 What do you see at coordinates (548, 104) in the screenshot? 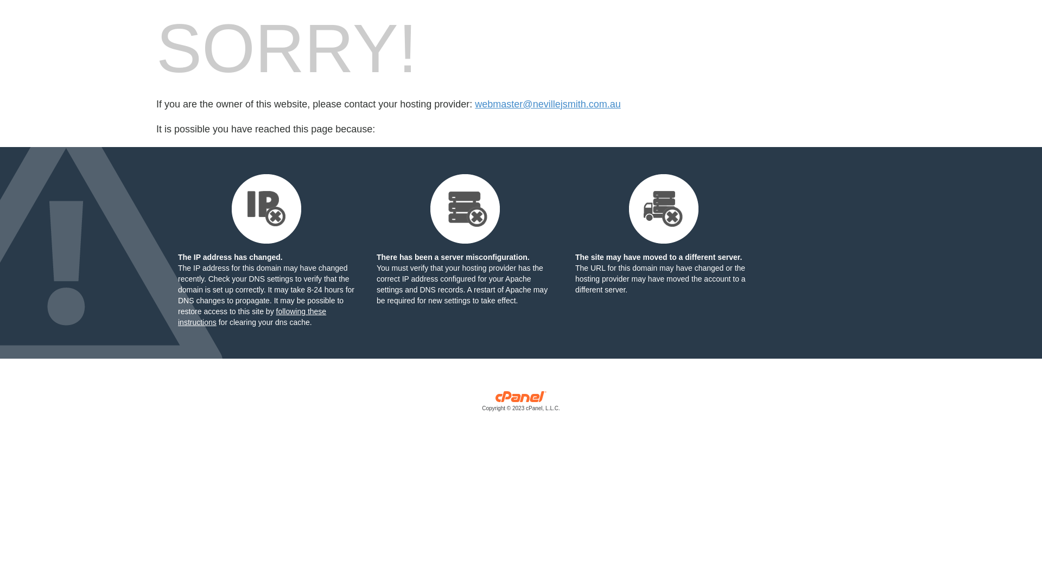
I see `webmaster@nevillejsmith.com.au` at bounding box center [548, 104].